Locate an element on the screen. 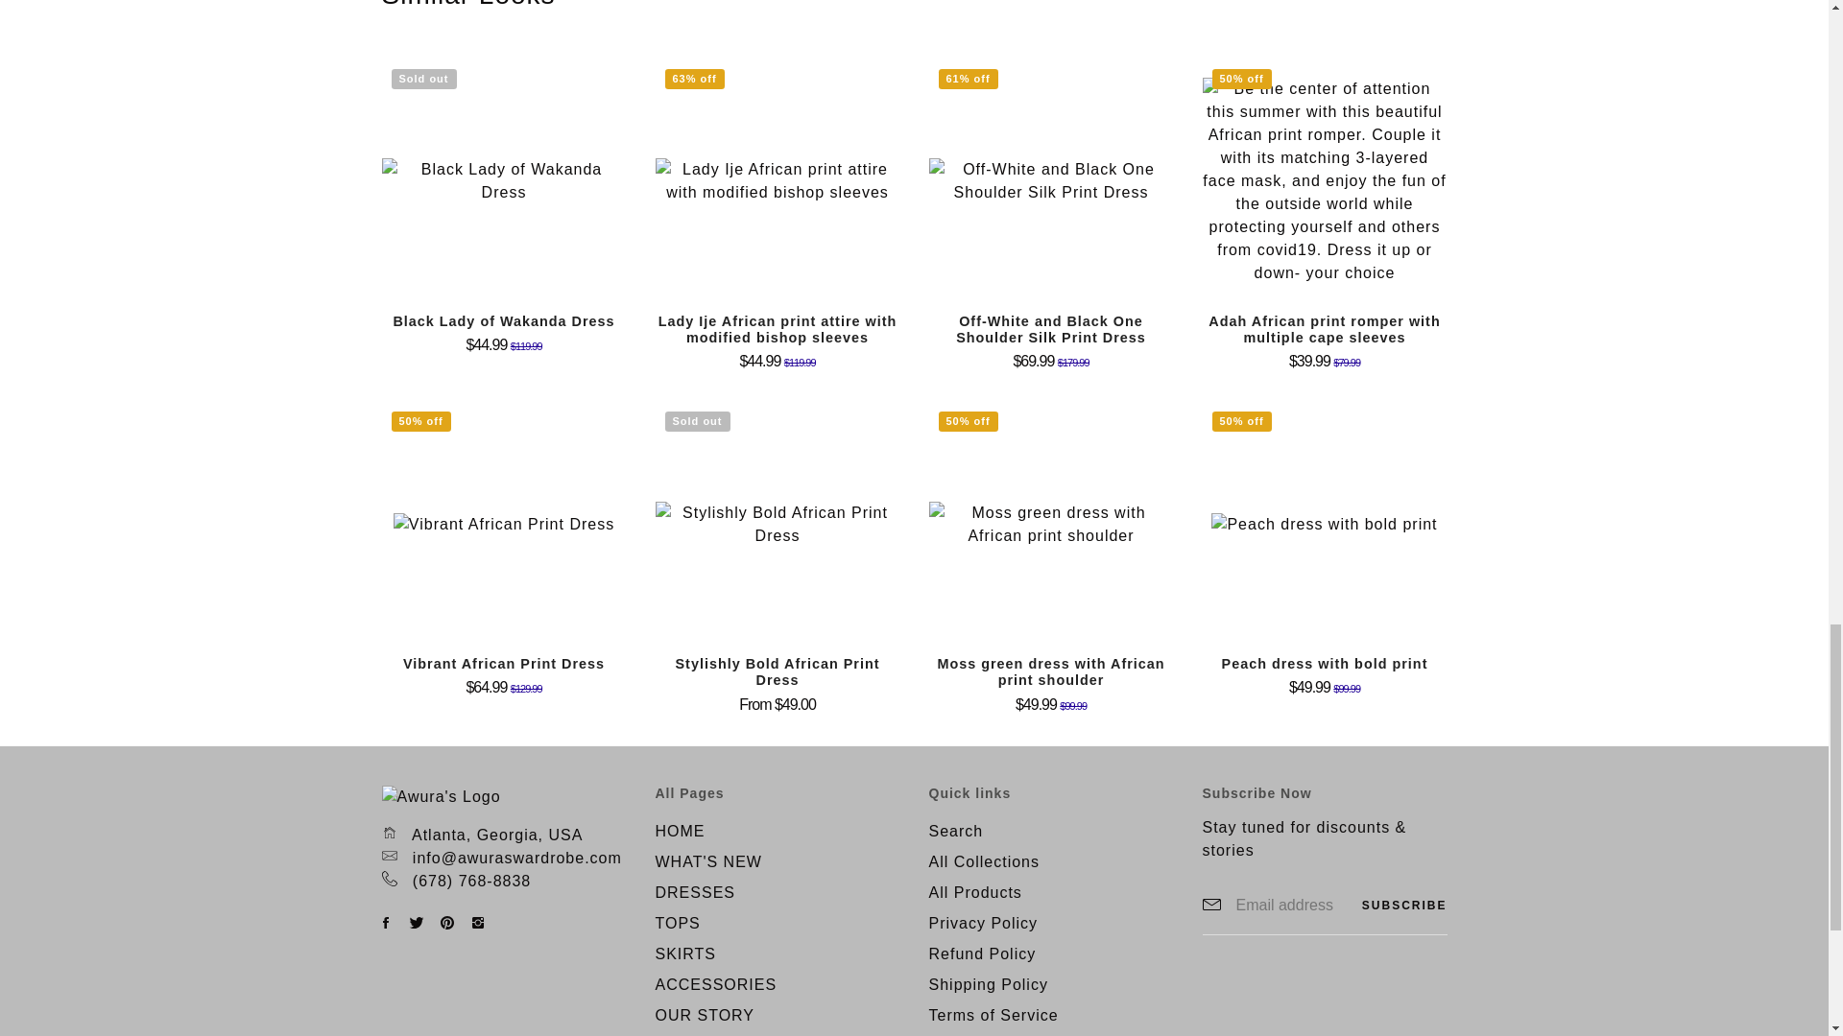  Vibrant African Print Dress is located at coordinates (503, 663).